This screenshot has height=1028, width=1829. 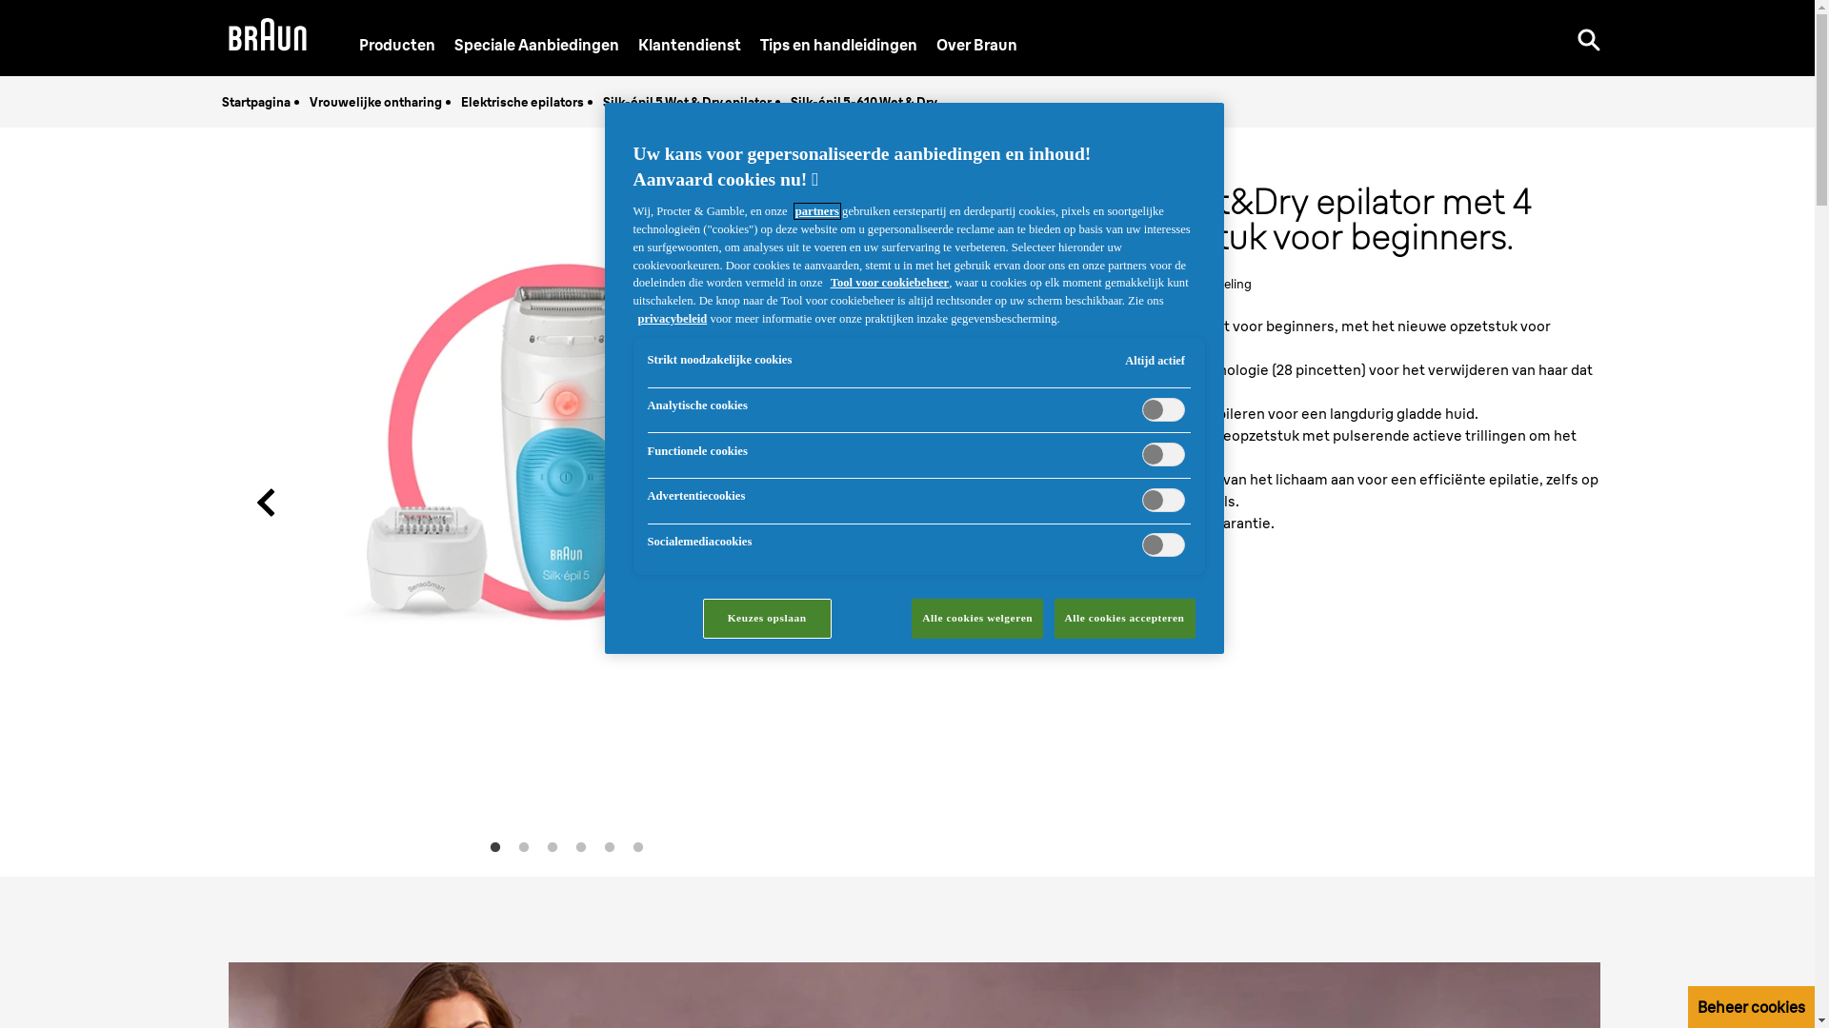 What do you see at coordinates (255, 102) in the screenshot?
I see `Startpagina` at bounding box center [255, 102].